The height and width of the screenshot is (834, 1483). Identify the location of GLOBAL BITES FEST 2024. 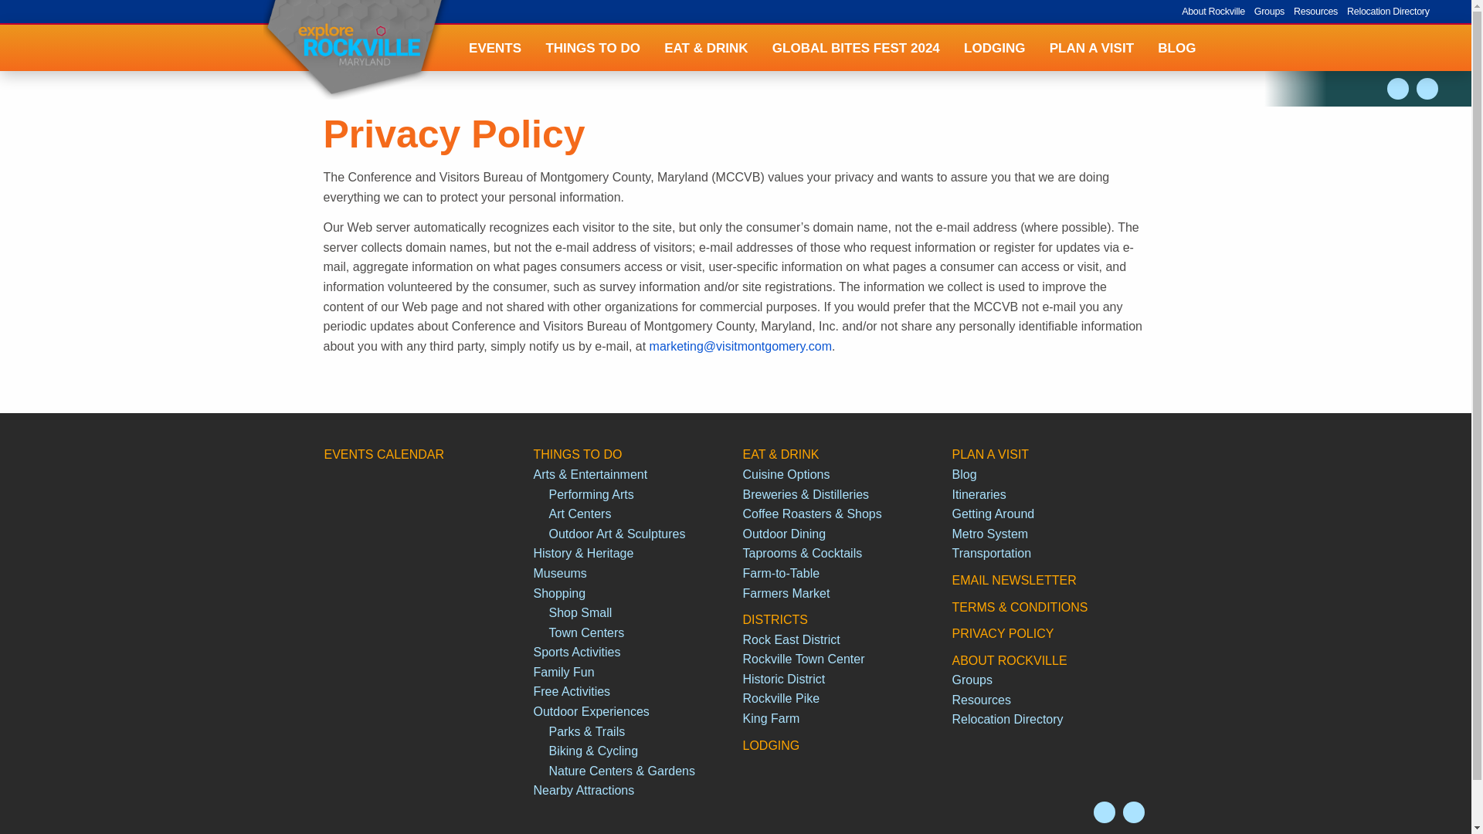
(856, 48).